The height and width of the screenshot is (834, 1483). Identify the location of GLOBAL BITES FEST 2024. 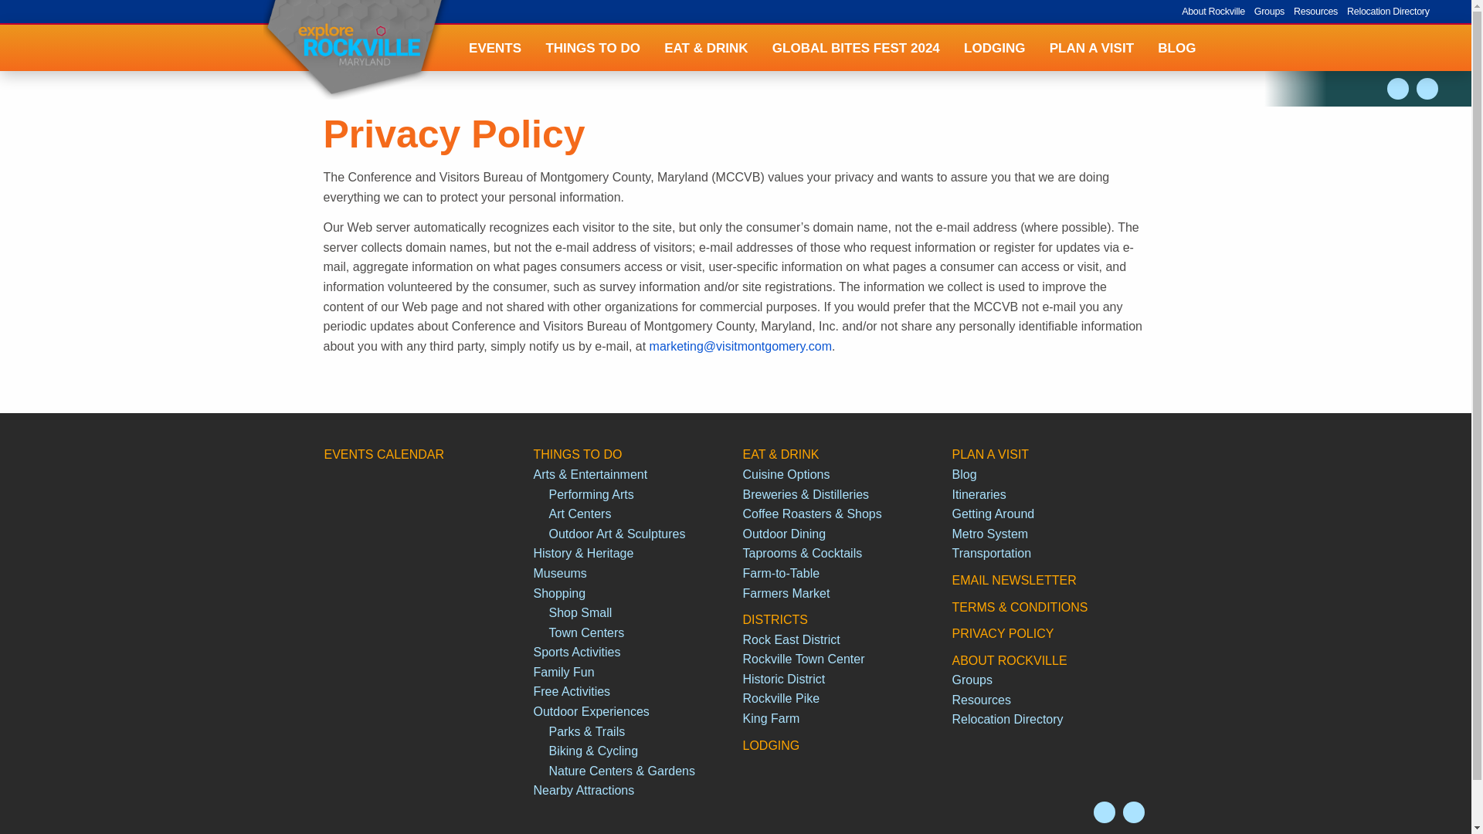
(856, 48).